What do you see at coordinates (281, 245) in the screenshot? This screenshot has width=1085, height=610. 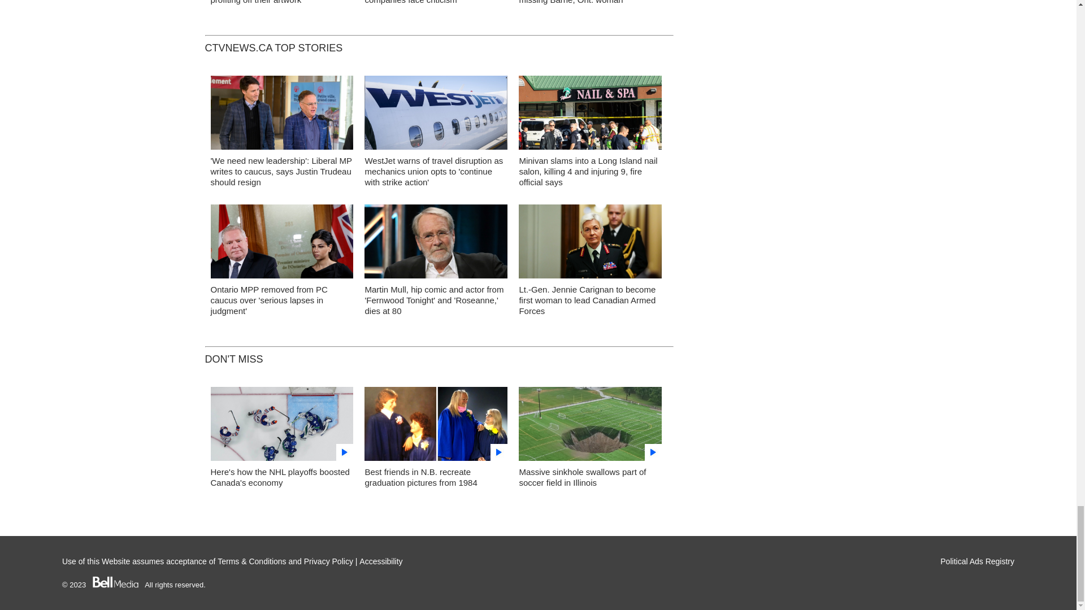 I see `Goldie Ghamari` at bounding box center [281, 245].